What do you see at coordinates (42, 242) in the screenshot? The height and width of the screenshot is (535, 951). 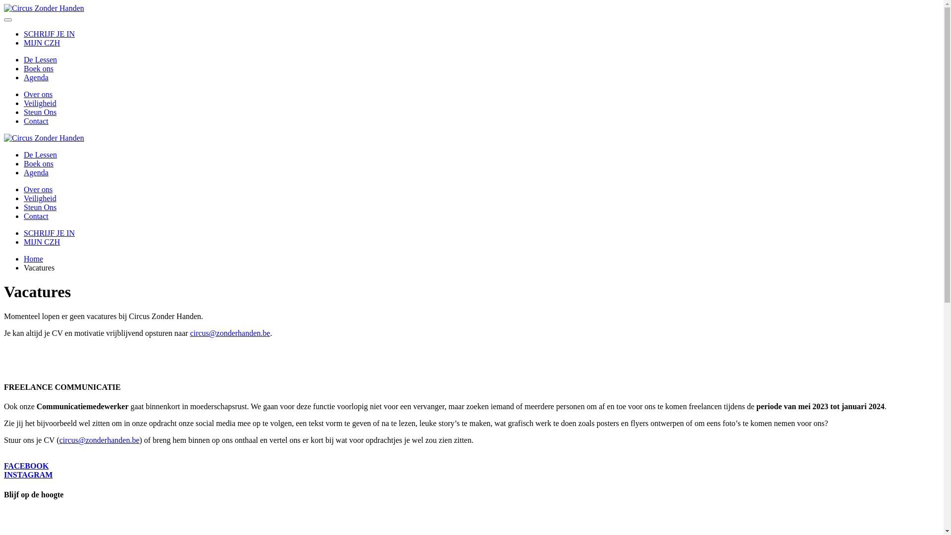 I see `MIJN CZH` at bounding box center [42, 242].